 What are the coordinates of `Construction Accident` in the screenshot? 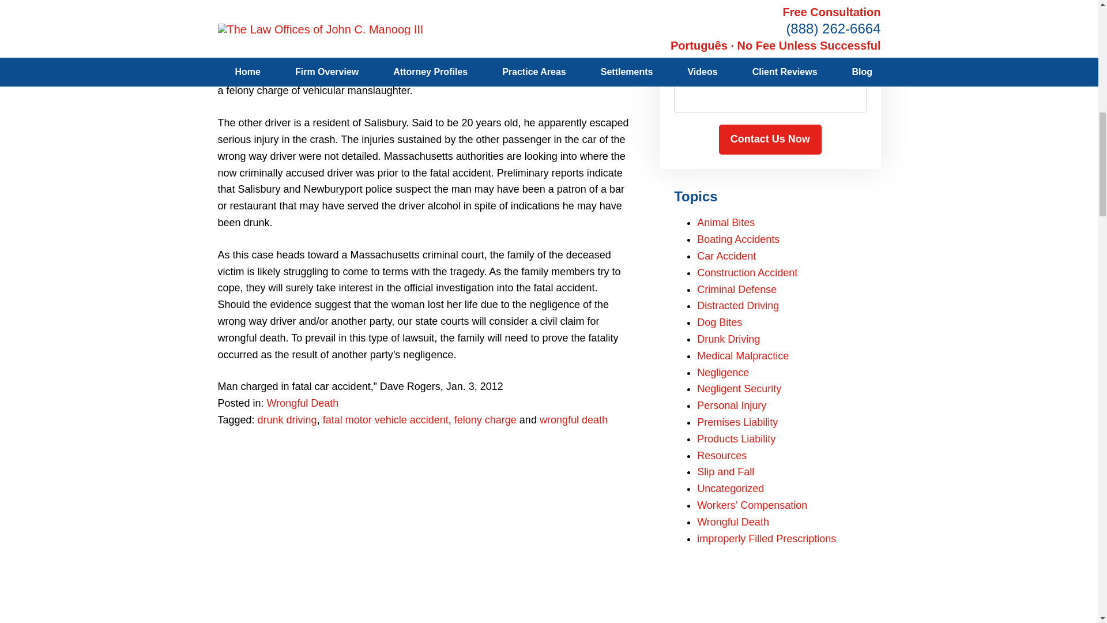 It's located at (747, 272).